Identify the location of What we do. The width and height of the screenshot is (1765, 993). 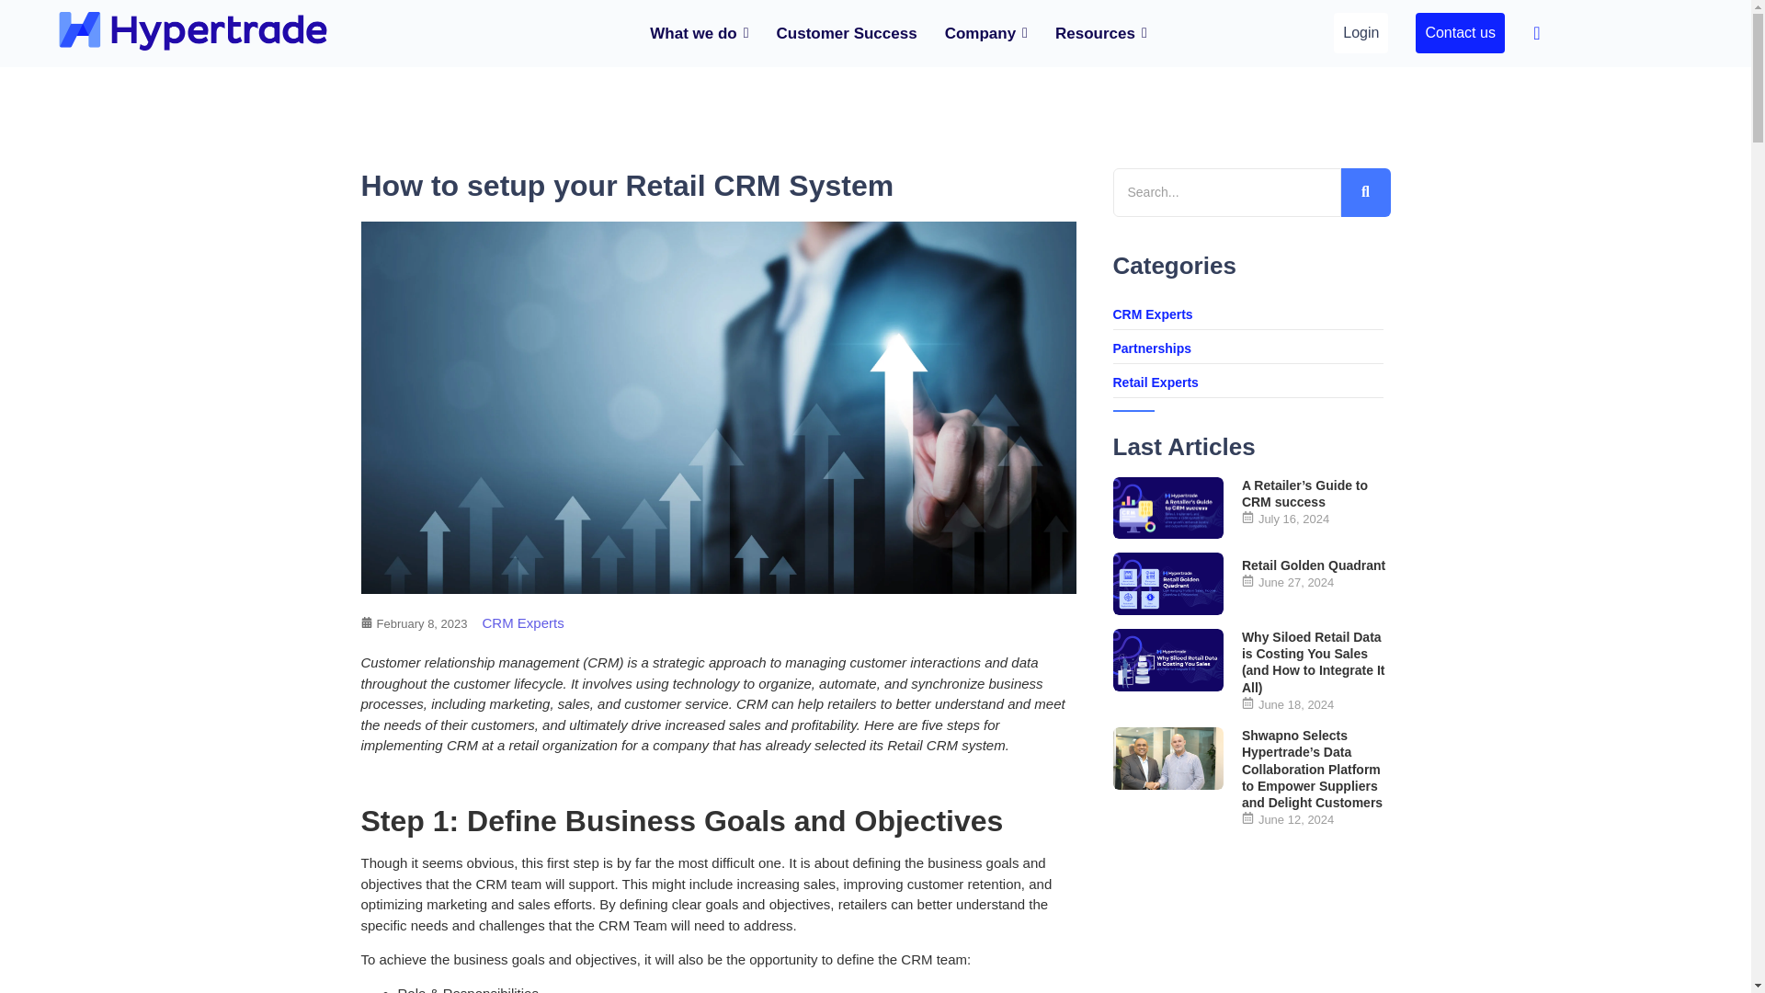
(699, 33).